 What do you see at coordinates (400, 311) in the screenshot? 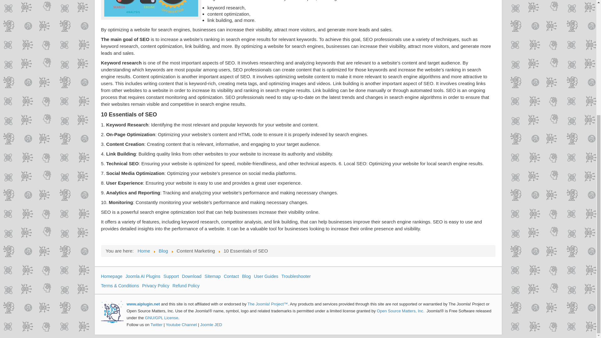
I see `Open Source Matters, Inc.` at bounding box center [400, 311].